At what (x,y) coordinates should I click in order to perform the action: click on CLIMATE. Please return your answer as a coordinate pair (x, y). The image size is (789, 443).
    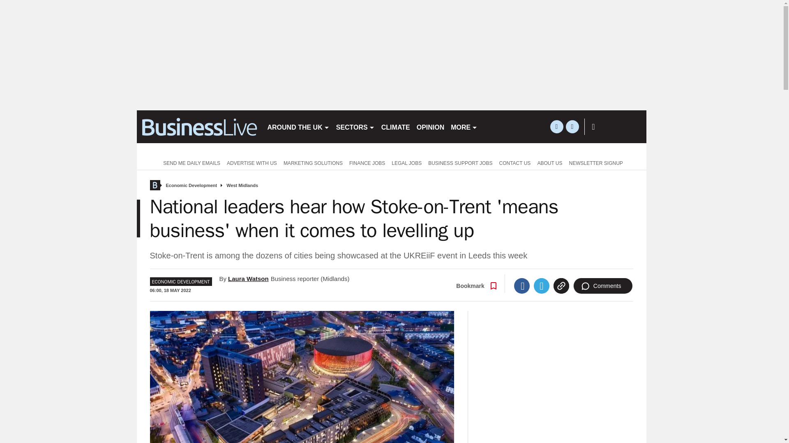
    Looking at the image, I should click on (395, 126).